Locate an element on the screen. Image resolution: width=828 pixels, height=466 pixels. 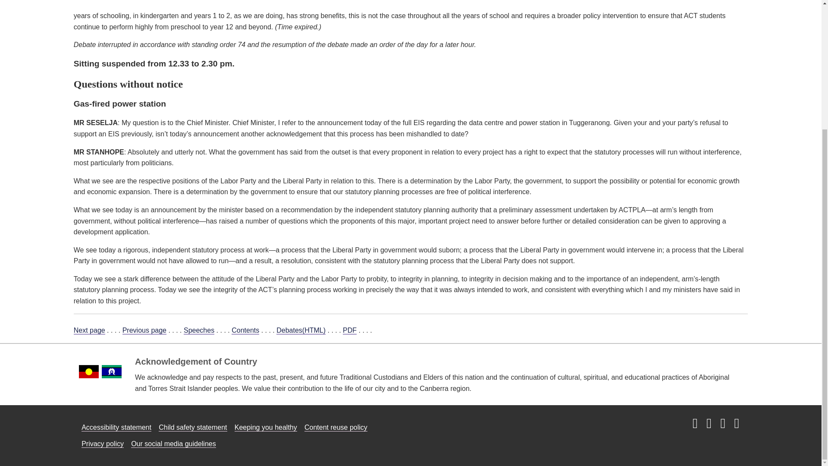
Read our social media guidelines is located at coordinates (173, 444).